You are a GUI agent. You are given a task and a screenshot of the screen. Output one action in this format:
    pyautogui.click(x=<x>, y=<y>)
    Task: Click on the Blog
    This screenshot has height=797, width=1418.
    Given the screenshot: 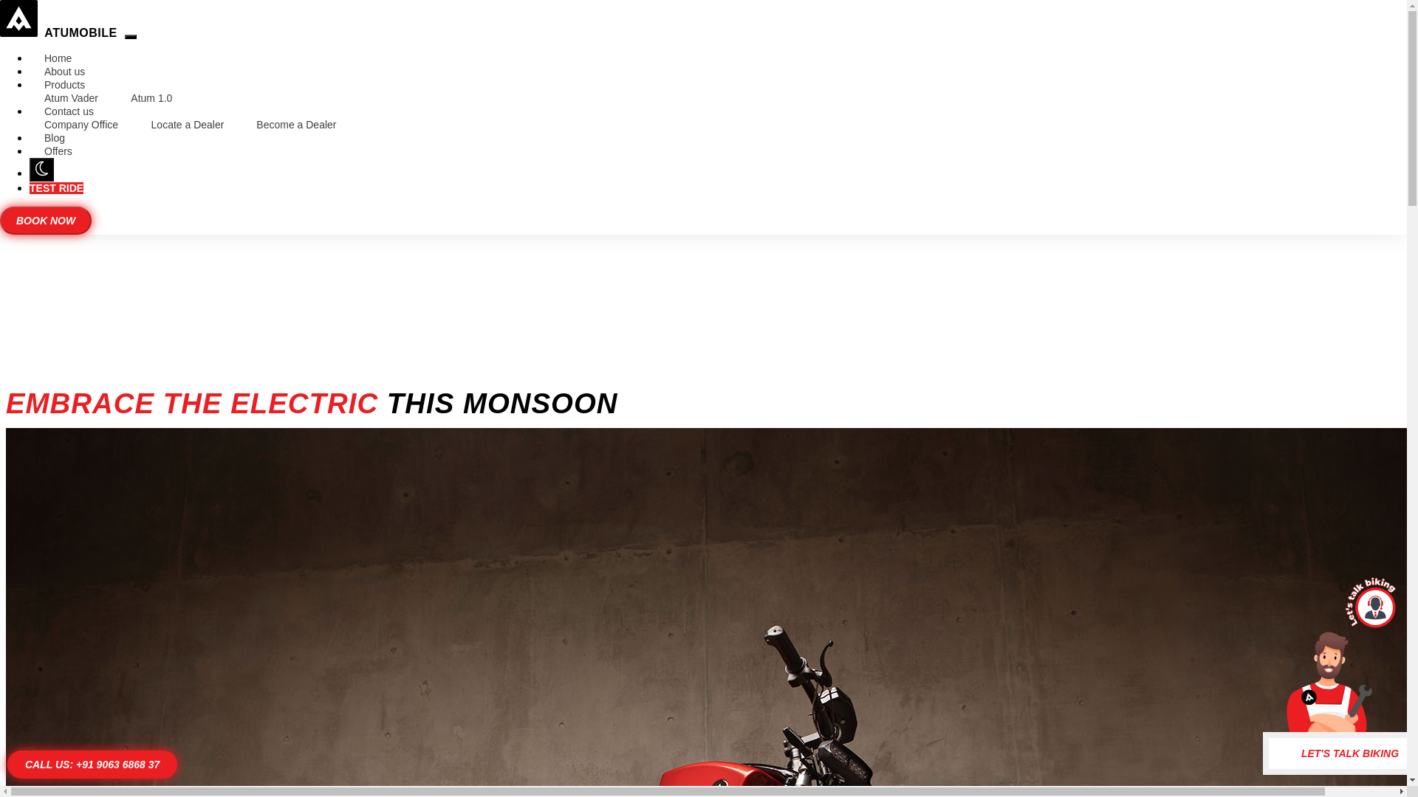 What is the action you would take?
    pyautogui.click(x=55, y=137)
    